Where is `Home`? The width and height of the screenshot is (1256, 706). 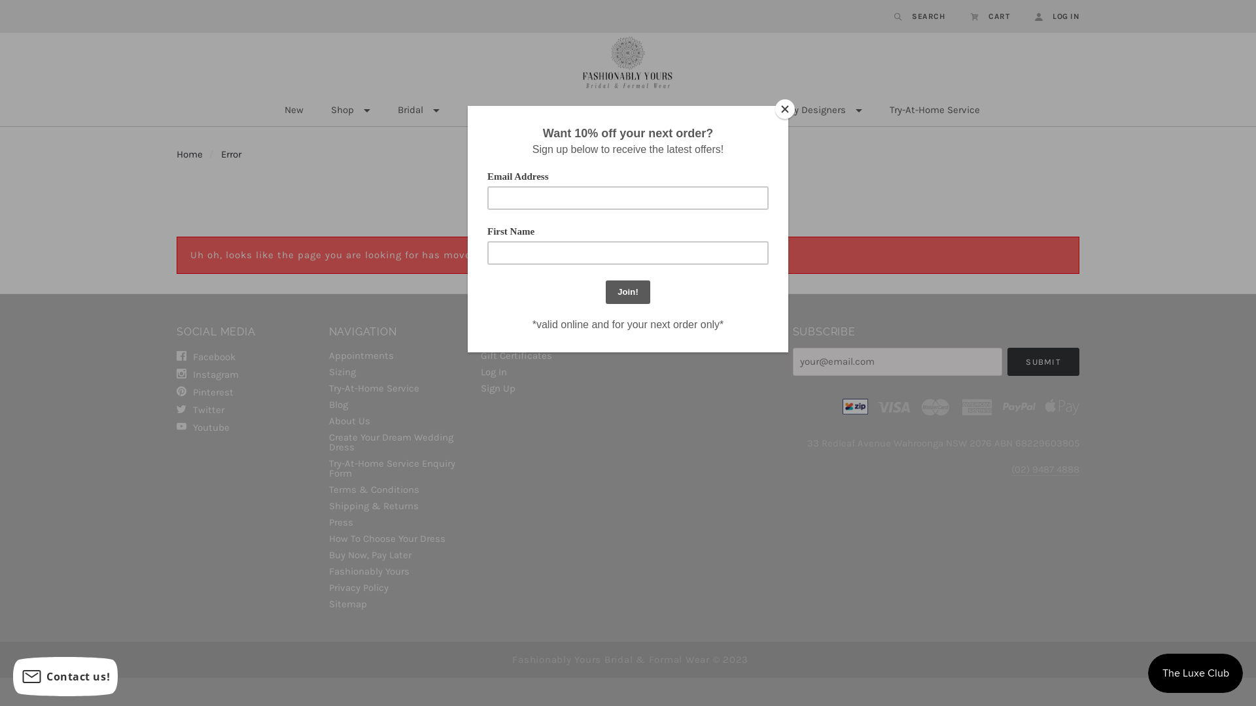
Home is located at coordinates (190, 154).